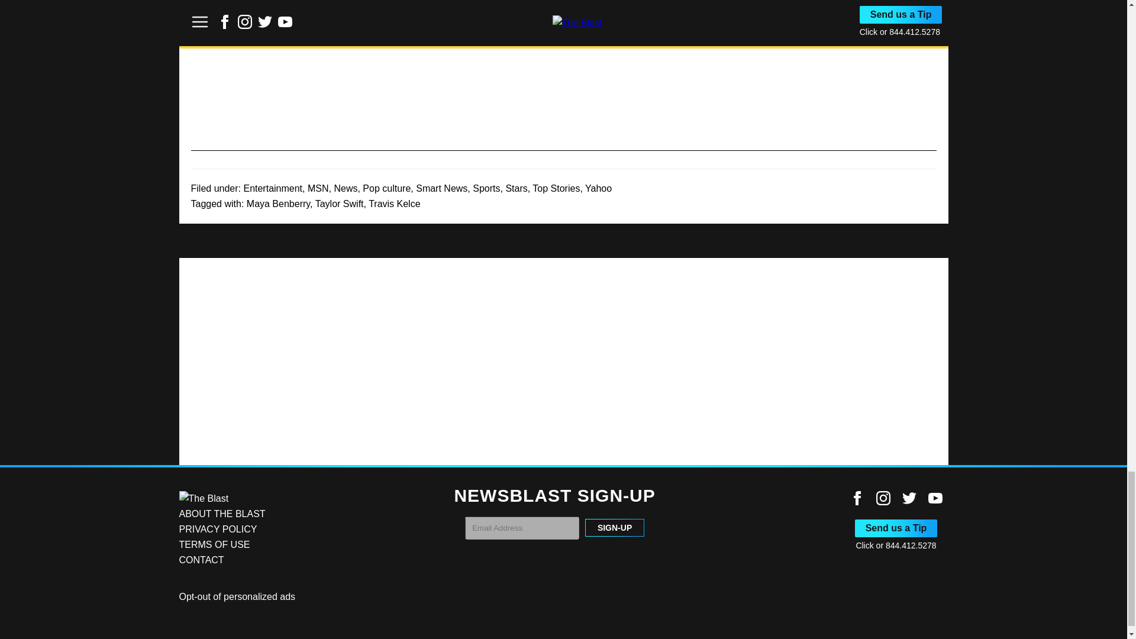 Image resolution: width=1136 pixels, height=639 pixels. Describe the element at coordinates (614, 528) in the screenshot. I see `SIGN-UP` at that location.